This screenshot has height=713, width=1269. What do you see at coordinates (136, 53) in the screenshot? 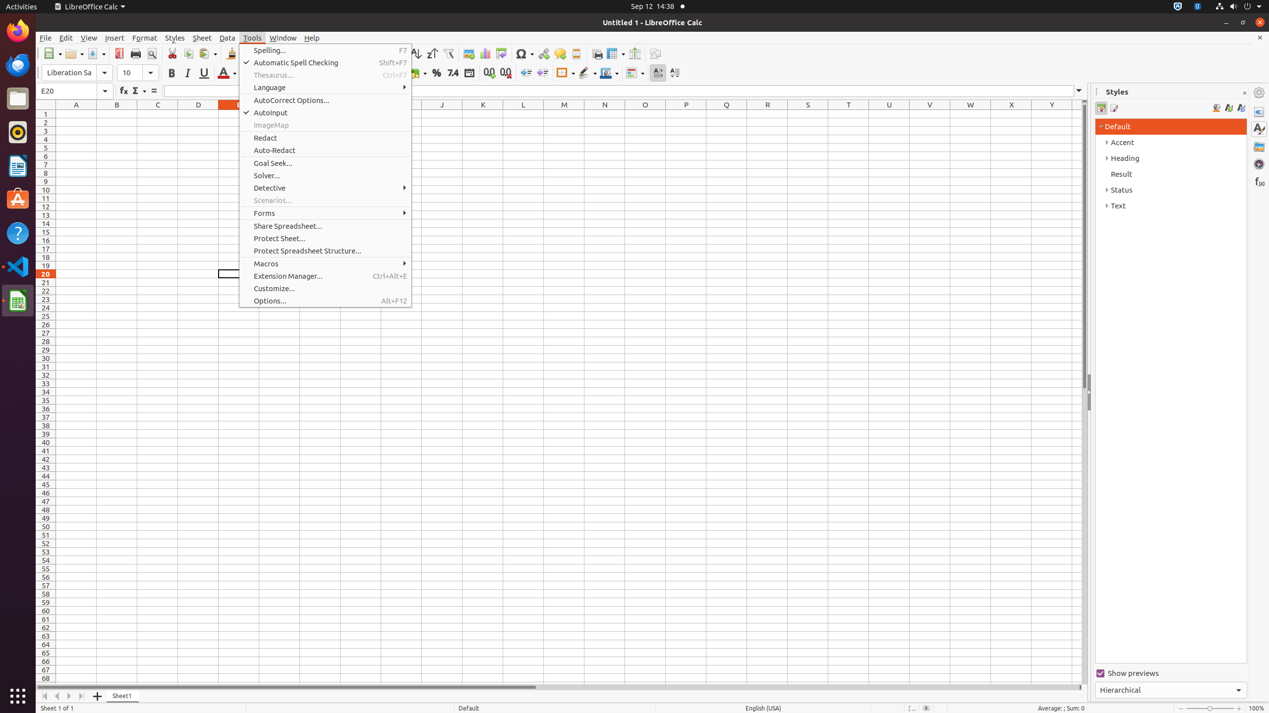
I see `Print` at bounding box center [136, 53].